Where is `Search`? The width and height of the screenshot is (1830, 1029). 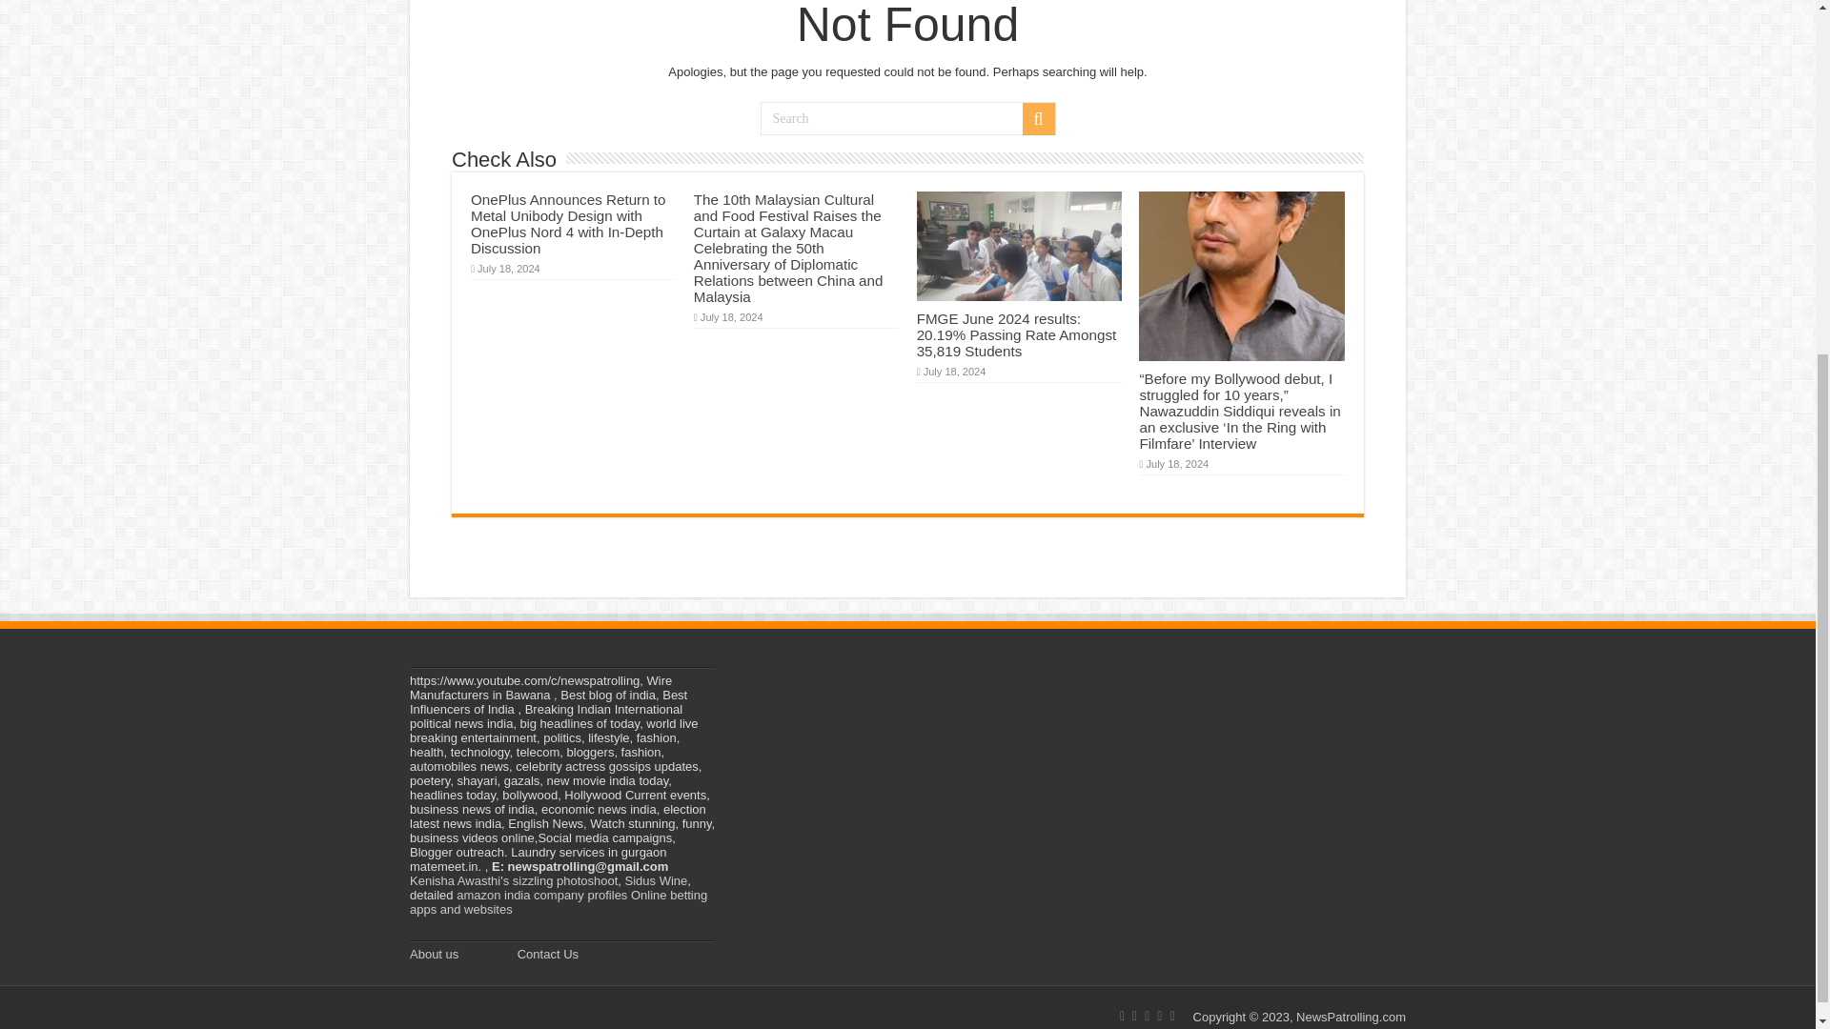
Search is located at coordinates (907, 118).